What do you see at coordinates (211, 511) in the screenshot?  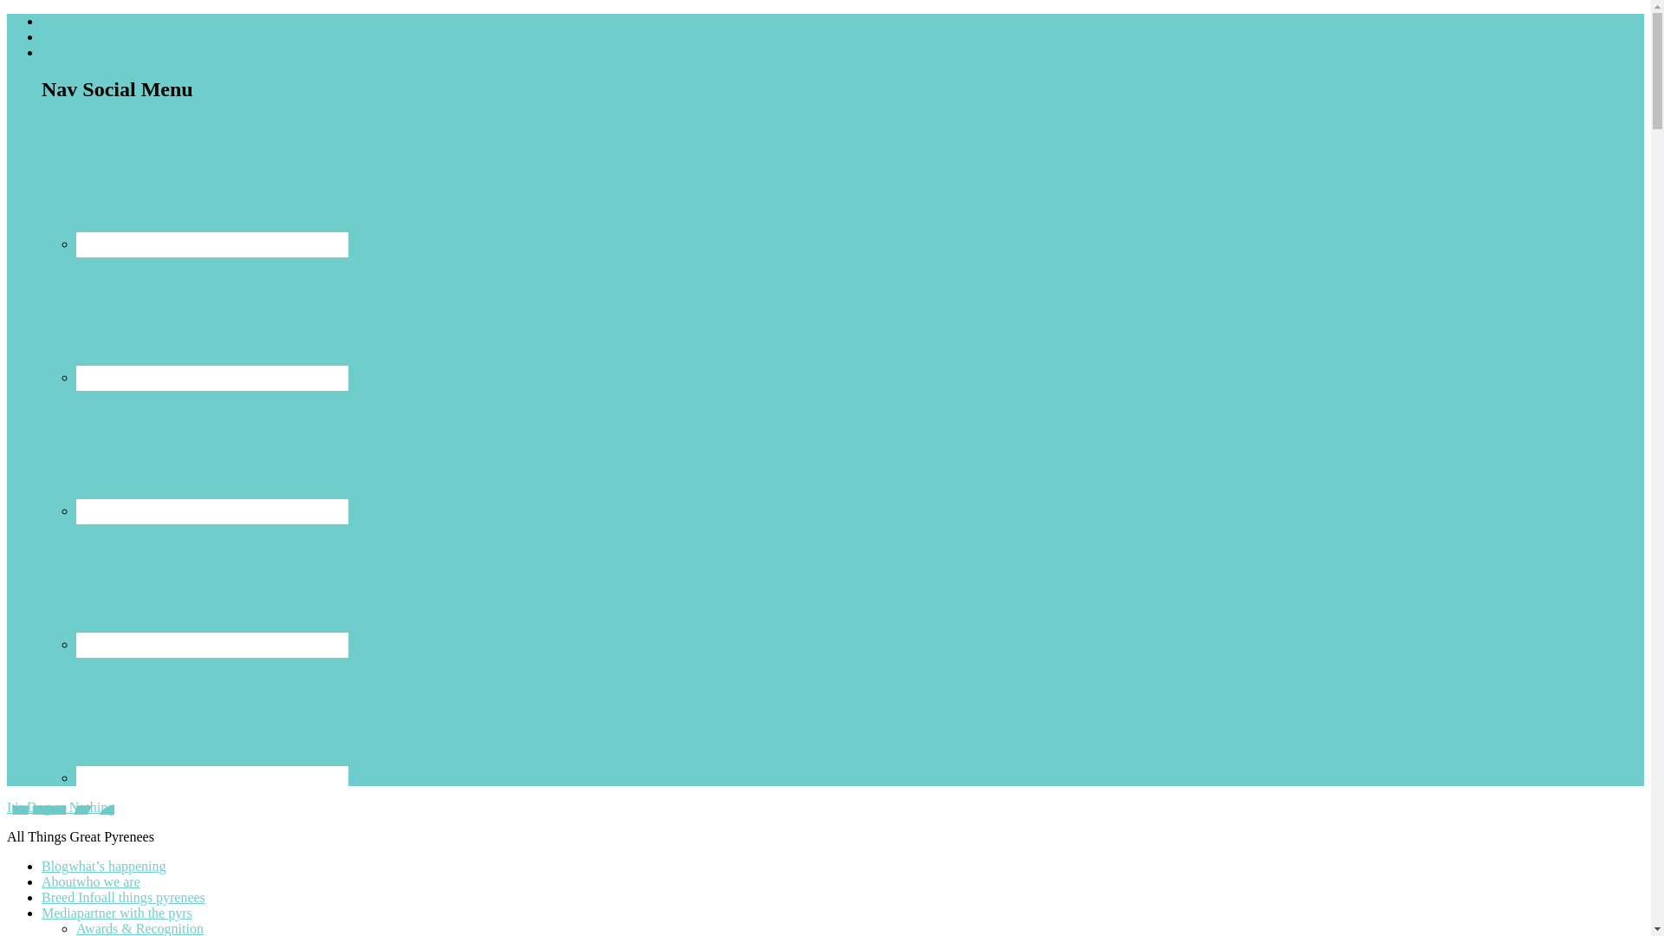 I see `Instagram` at bounding box center [211, 511].